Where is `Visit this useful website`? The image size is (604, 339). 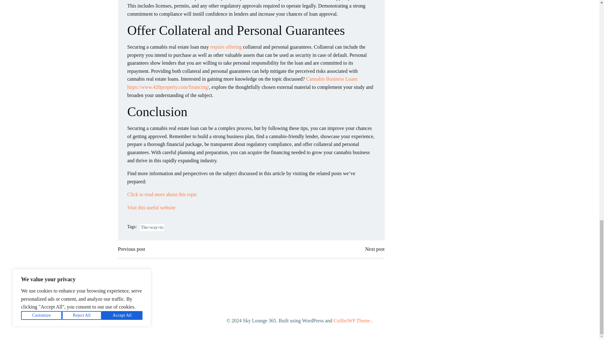 Visit this useful website is located at coordinates (151, 207).